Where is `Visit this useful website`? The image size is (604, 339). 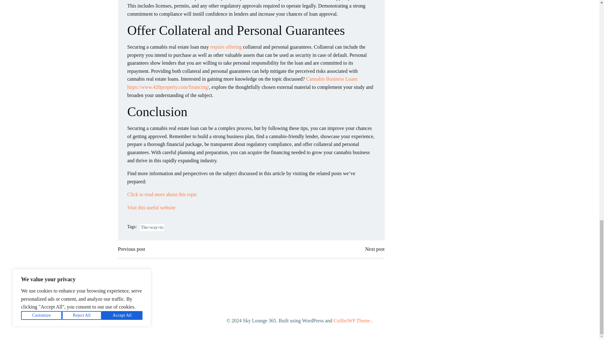 Visit this useful website is located at coordinates (151, 207).